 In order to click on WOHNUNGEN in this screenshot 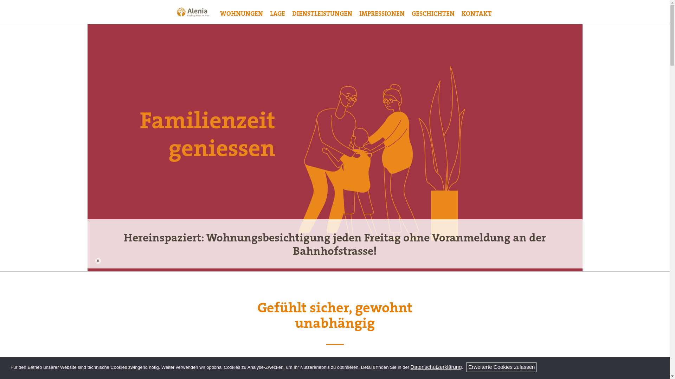, I will do `click(242, 13)`.